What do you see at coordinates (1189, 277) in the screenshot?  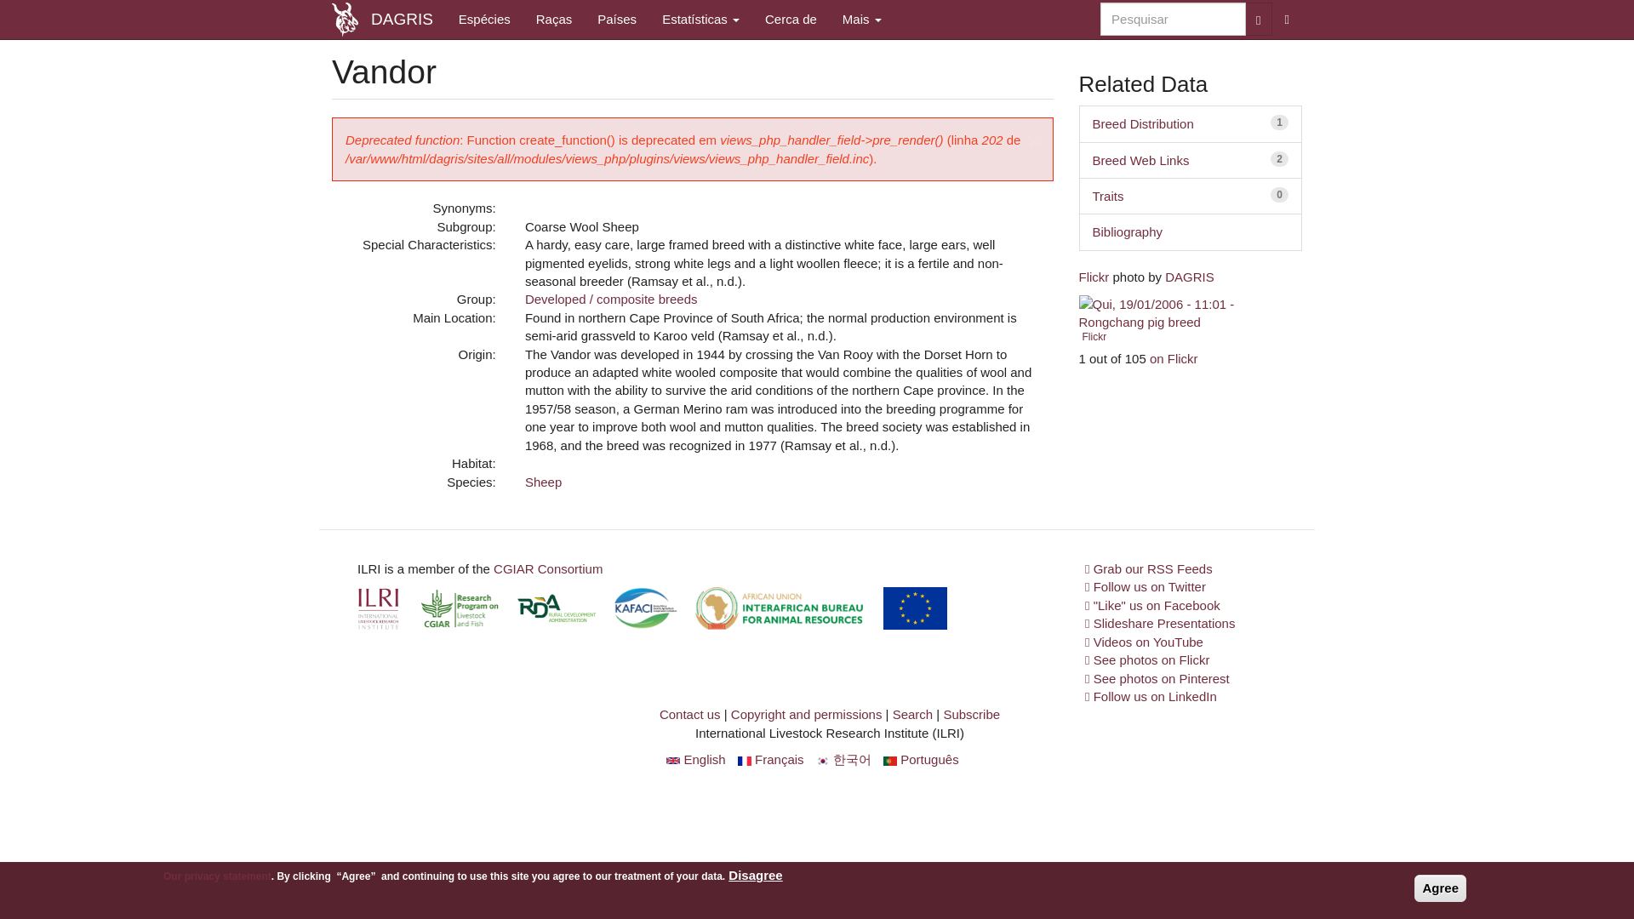 I see `Flickr` at bounding box center [1189, 277].